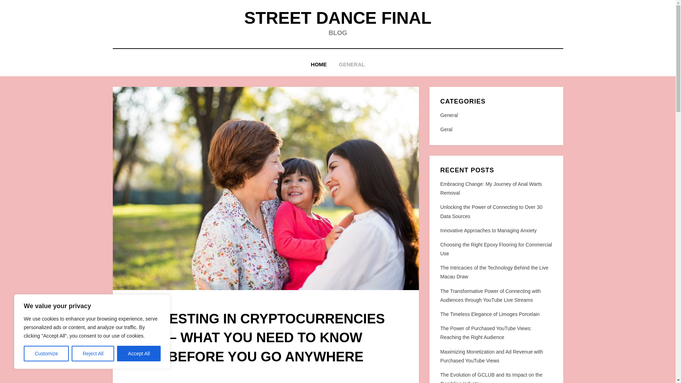 This screenshot has width=681, height=383. What do you see at coordinates (491, 188) in the screenshot?
I see `Embracing Change: My Journey of Anal Warts Removal` at bounding box center [491, 188].